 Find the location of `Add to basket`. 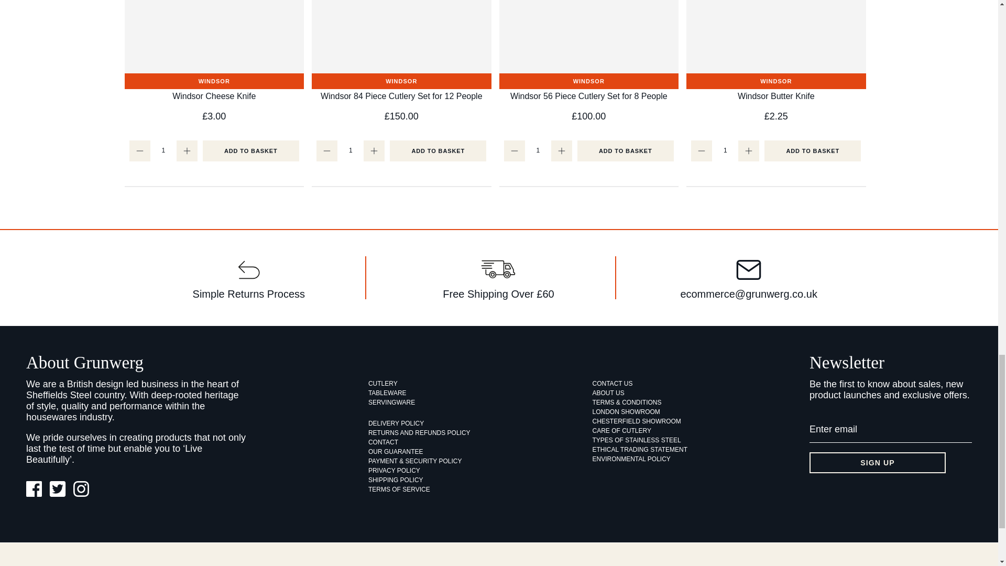

Add to basket is located at coordinates (250, 150).